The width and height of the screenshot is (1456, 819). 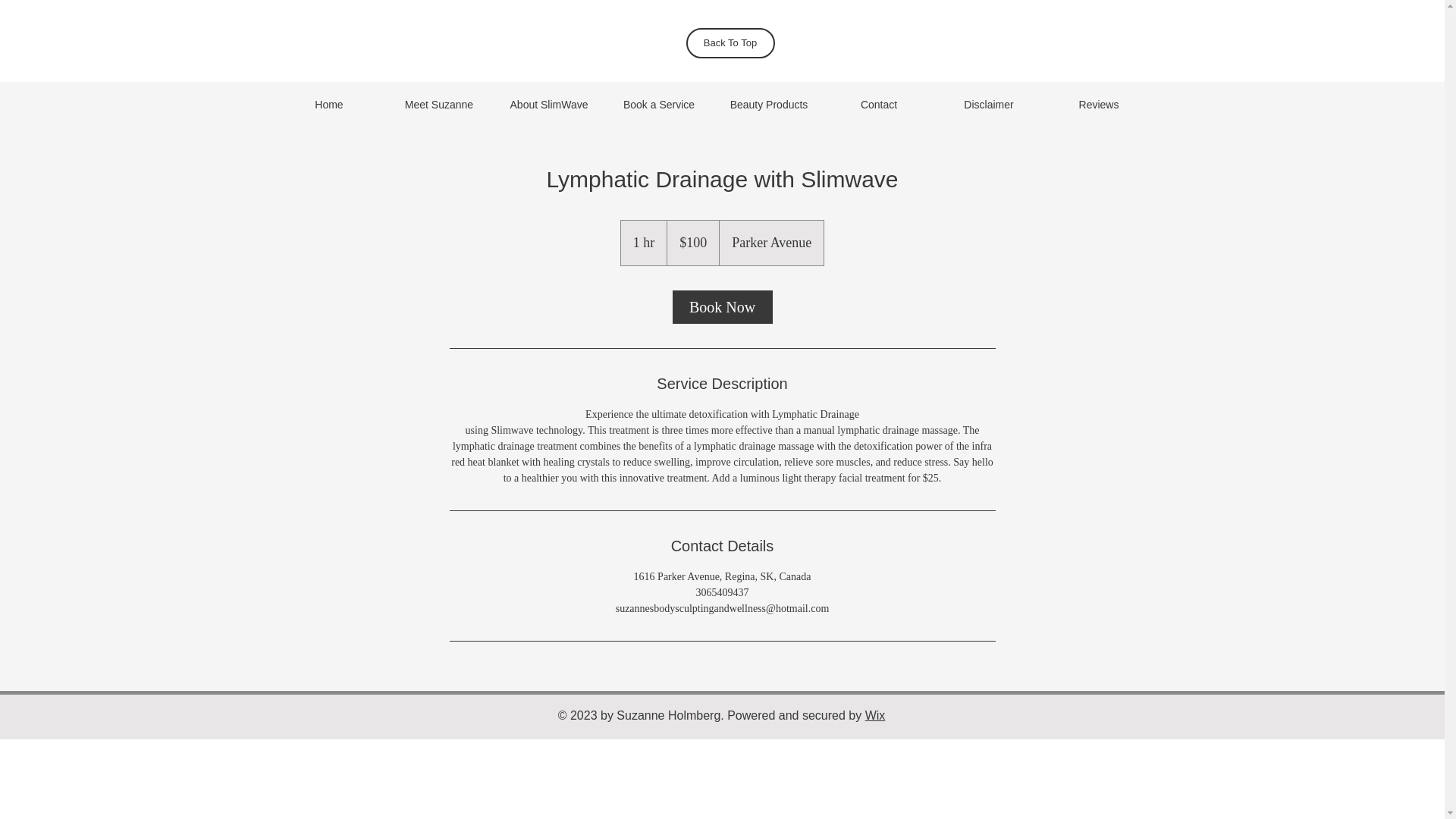 I want to click on Home, so click(x=329, y=105).